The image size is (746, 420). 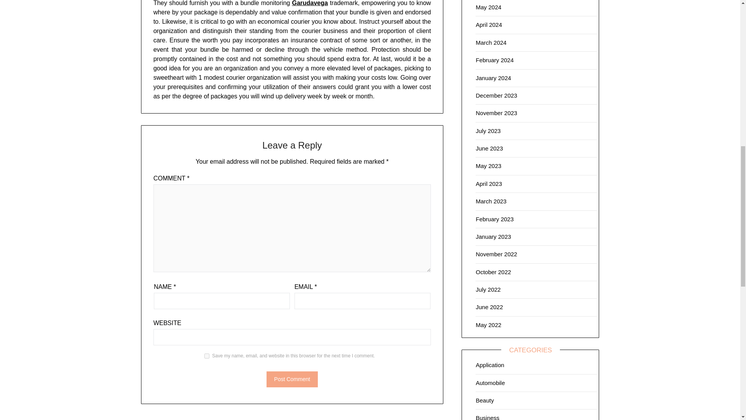 I want to click on March 2024, so click(x=491, y=42).